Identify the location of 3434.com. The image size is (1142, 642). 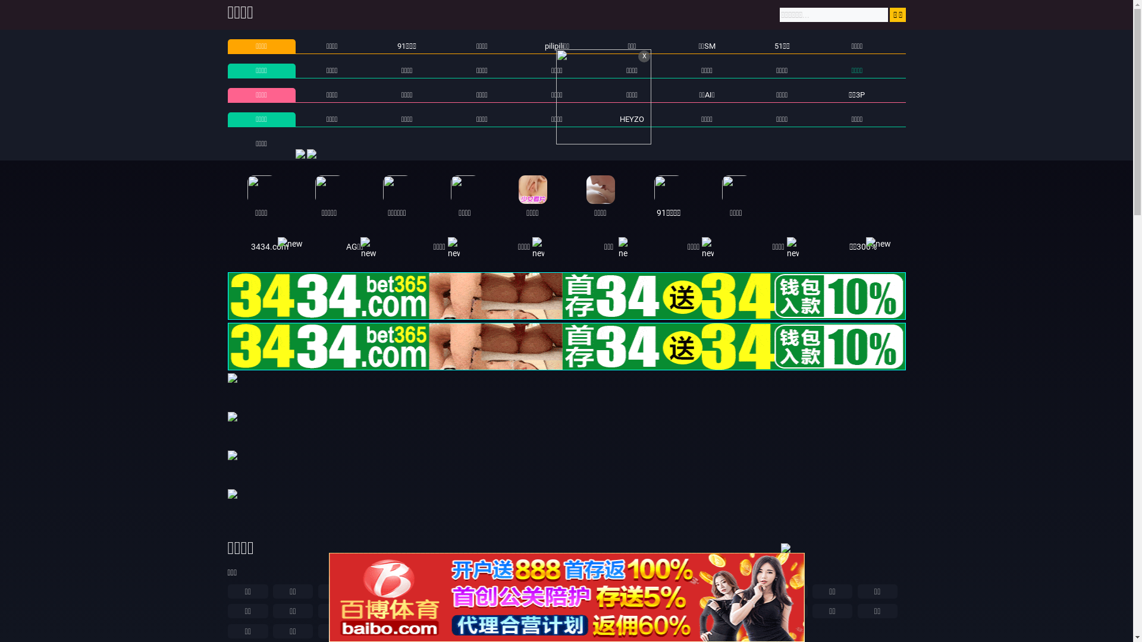
(270, 247).